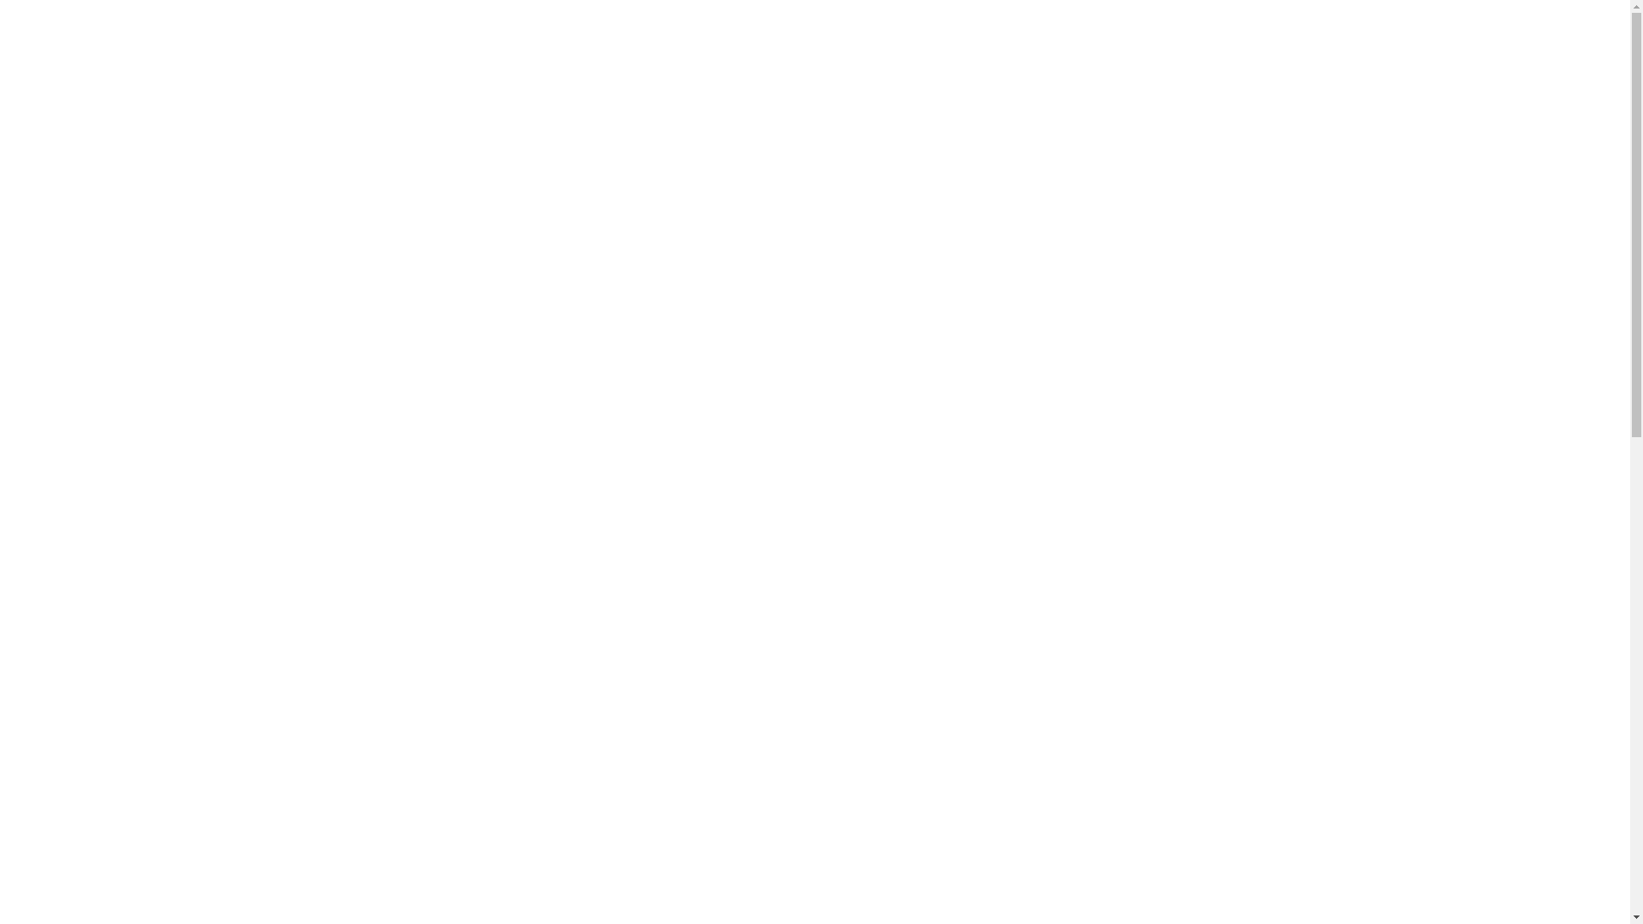  Describe the element at coordinates (98, 178) in the screenshot. I see `Mitglieder` at that location.